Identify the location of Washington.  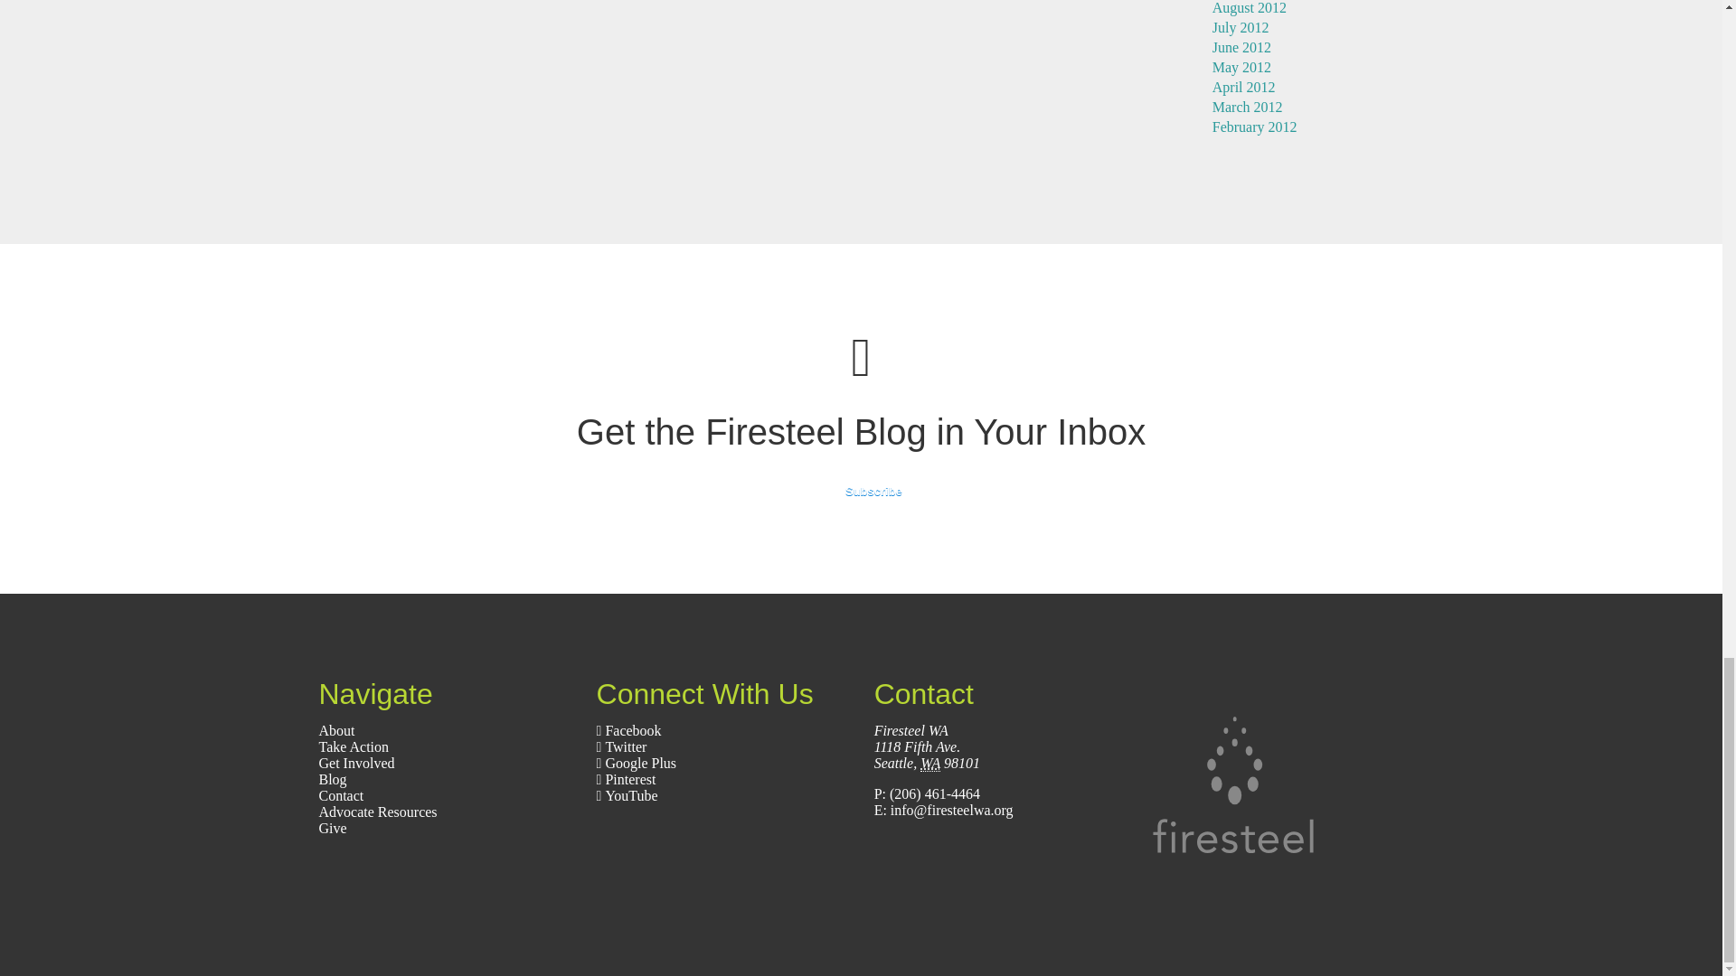
(929, 763).